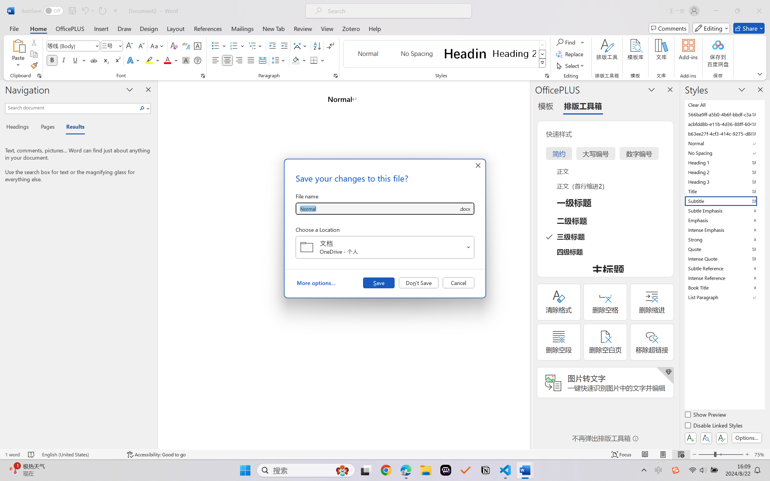  I want to click on Quick Access Toolbar, so click(71, 11).